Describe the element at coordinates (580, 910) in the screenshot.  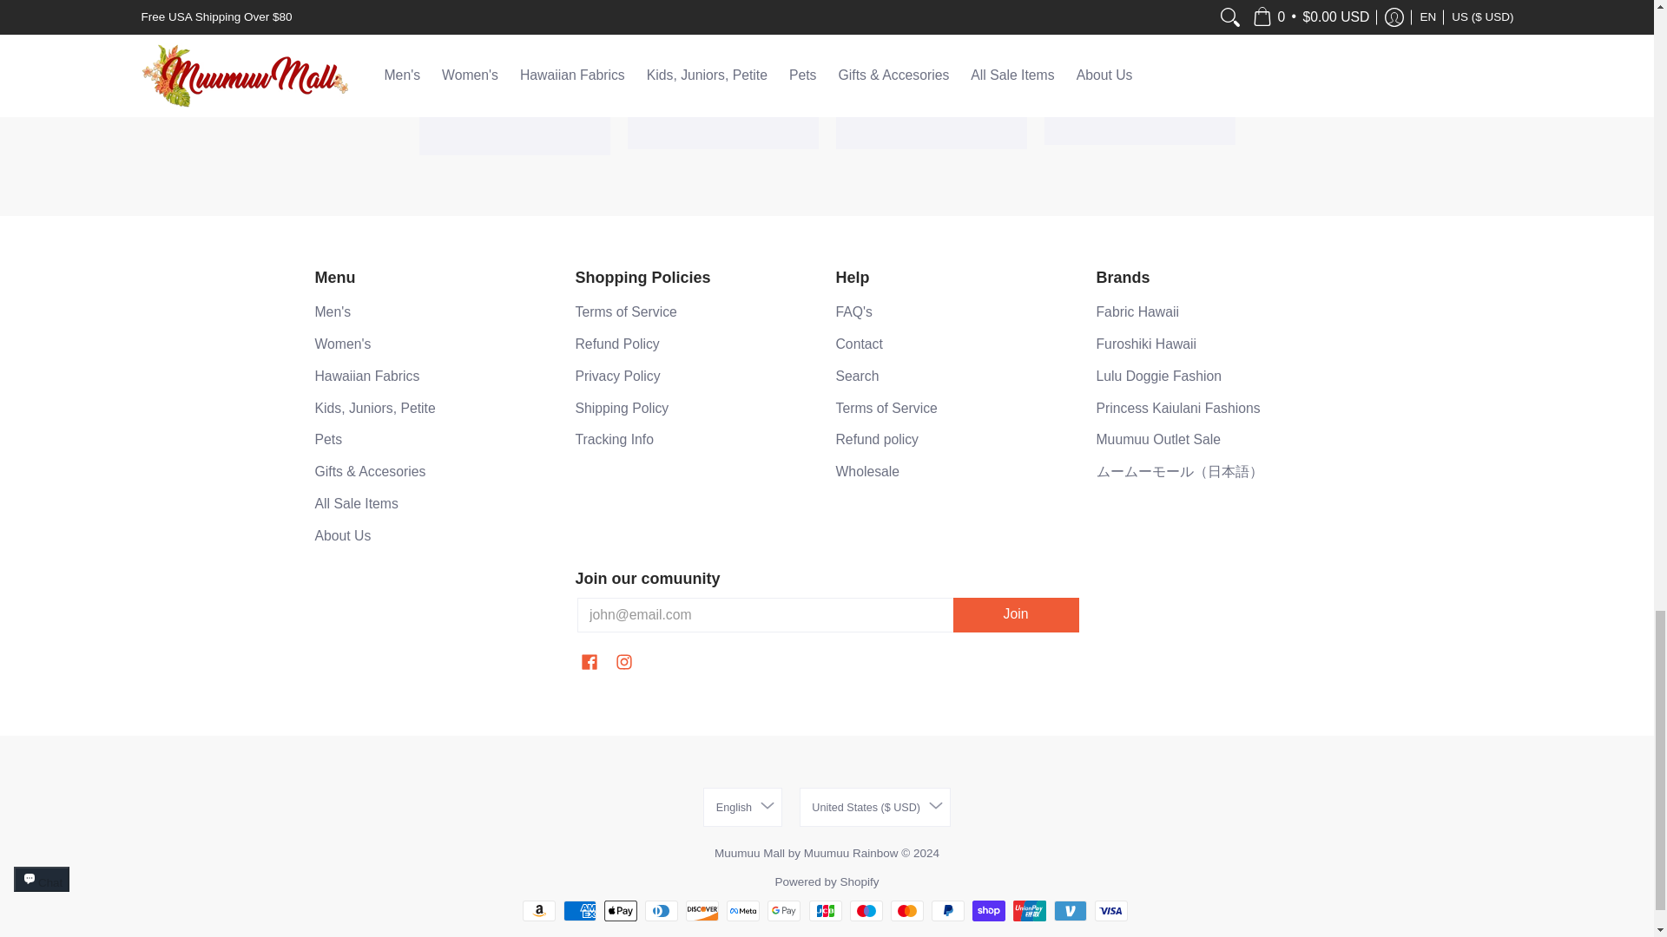
I see `American Express` at that location.